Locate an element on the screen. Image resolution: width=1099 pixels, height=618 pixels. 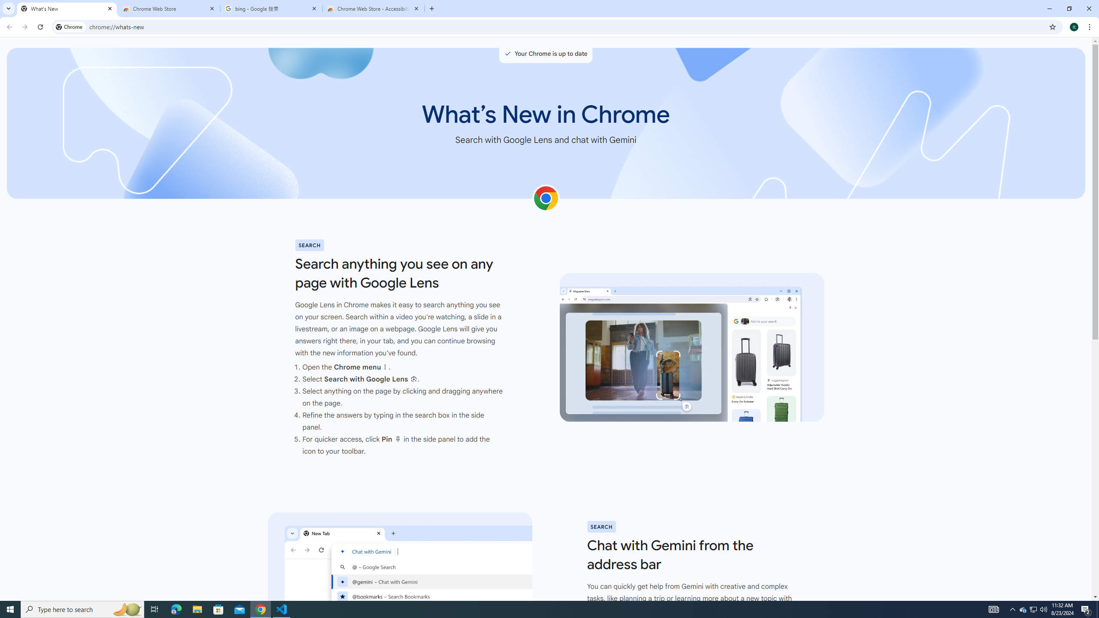
What's New is located at coordinates (67, 9).